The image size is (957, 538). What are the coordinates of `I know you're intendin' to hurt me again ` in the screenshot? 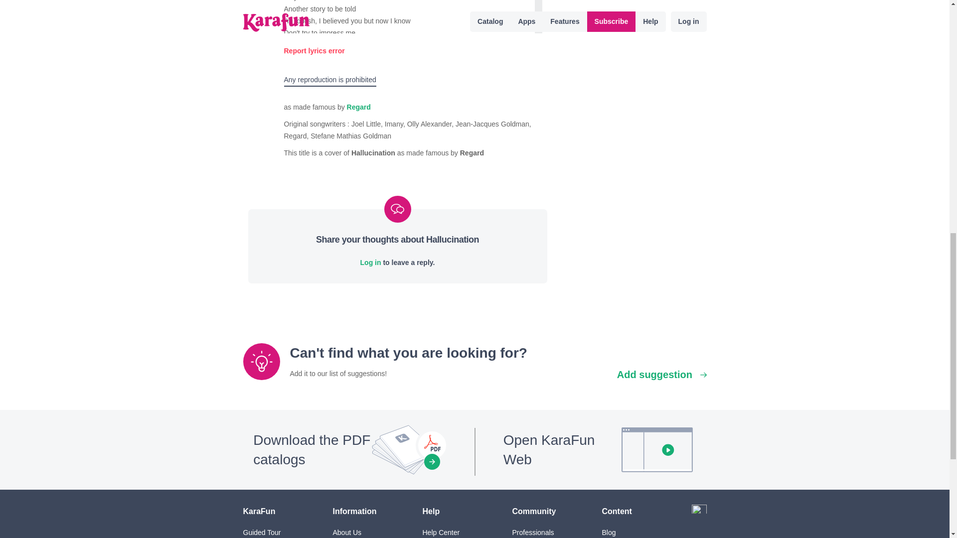 It's located at (410, 45).